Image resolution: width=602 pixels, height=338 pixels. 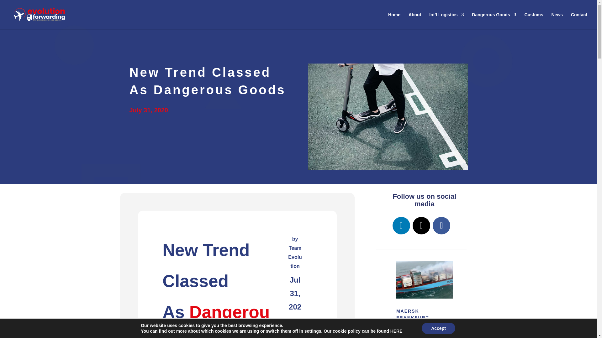 What do you see at coordinates (534, 21) in the screenshot?
I see `Customs` at bounding box center [534, 21].